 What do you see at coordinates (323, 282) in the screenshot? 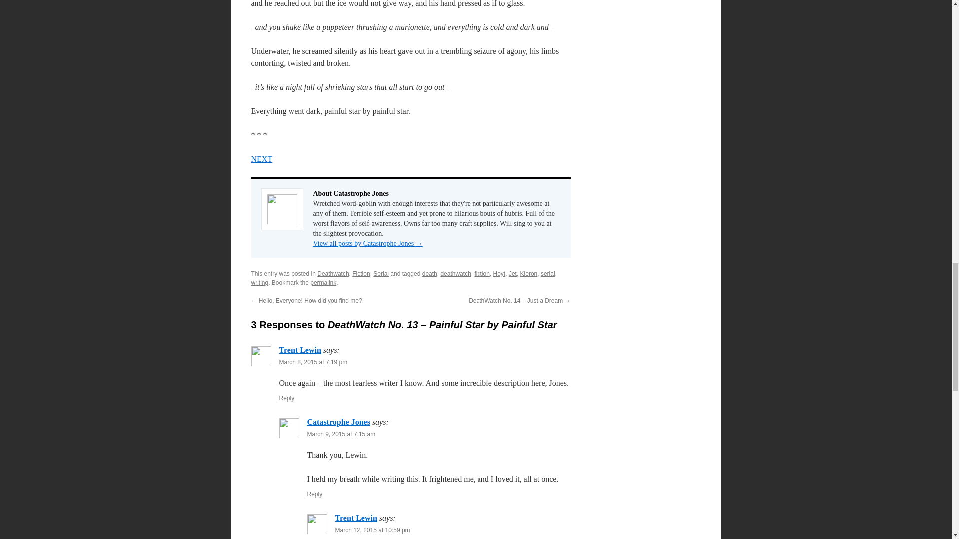
I see `permalink` at bounding box center [323, 282].